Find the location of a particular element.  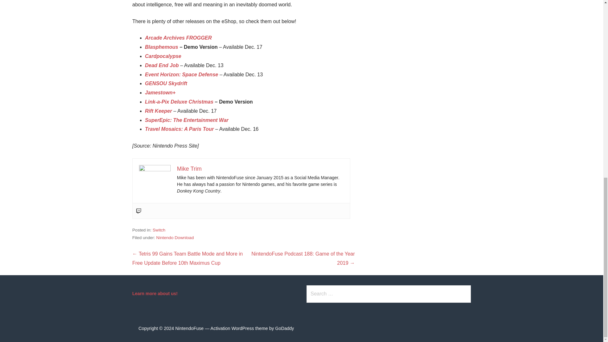

GoDaddy is located at coordinates (284, 328).